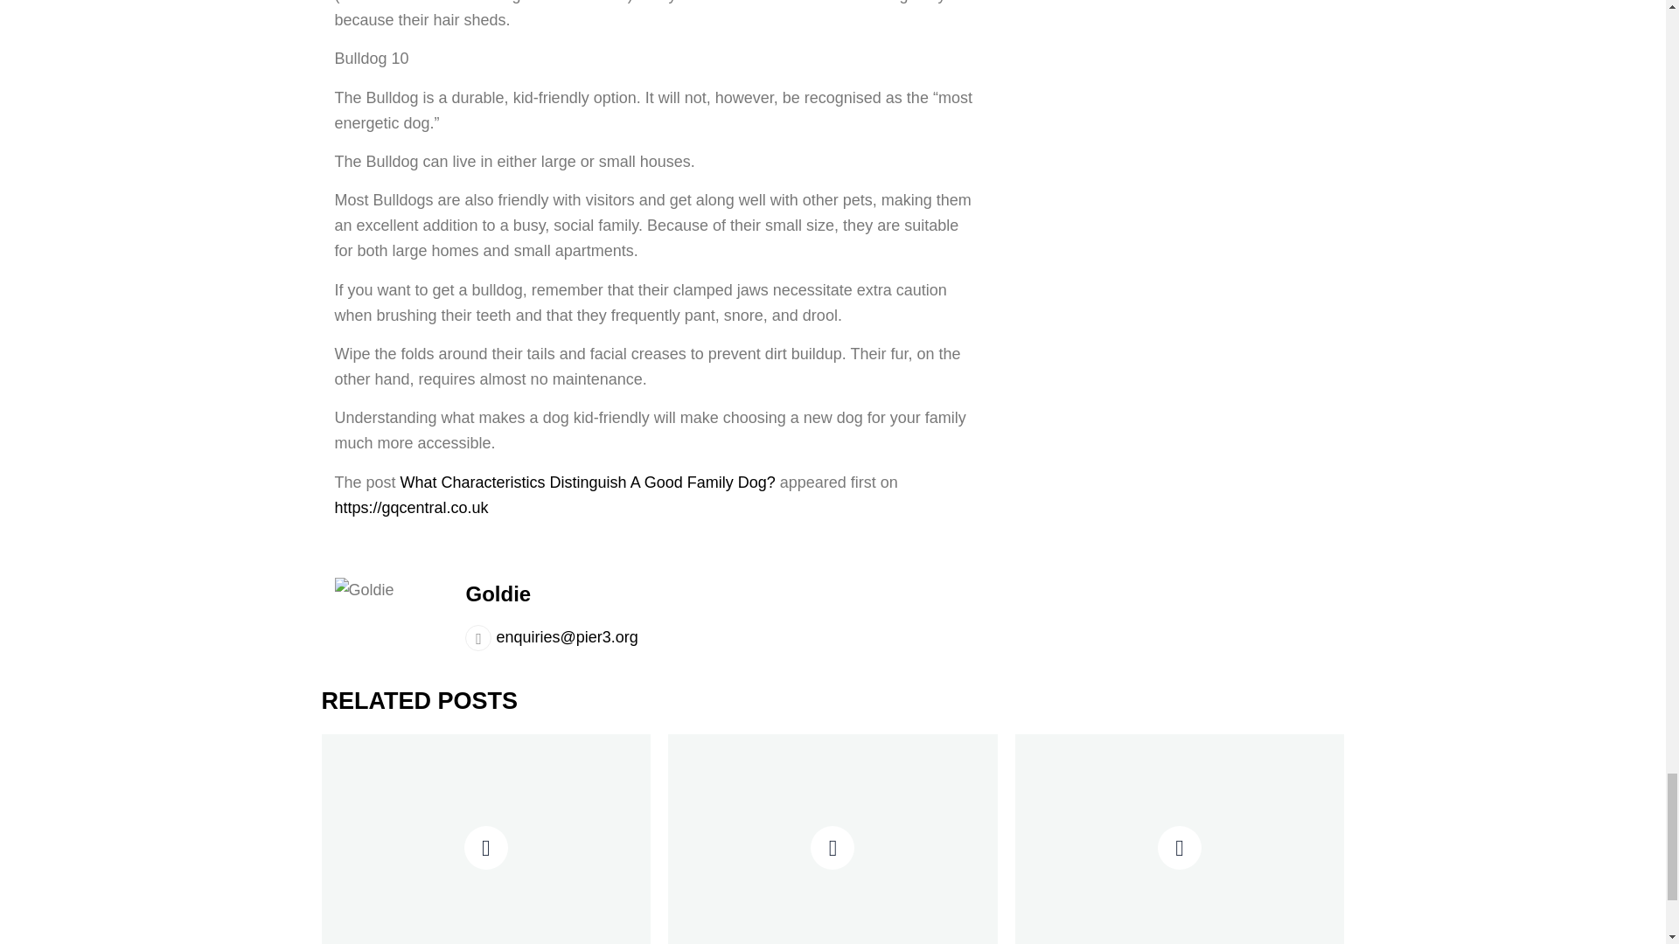 The image size is (1679, 944). What do you see at coordinates (497, 594) in the screenshot?
I see `Goldie` at bounding box center [497, 594].